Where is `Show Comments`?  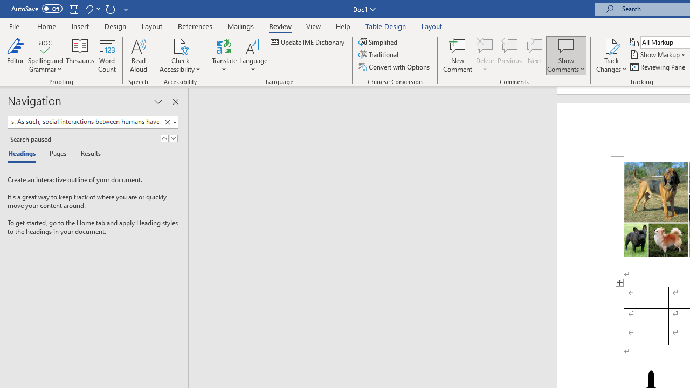 Show Comments is located at coordinates (566, 55).